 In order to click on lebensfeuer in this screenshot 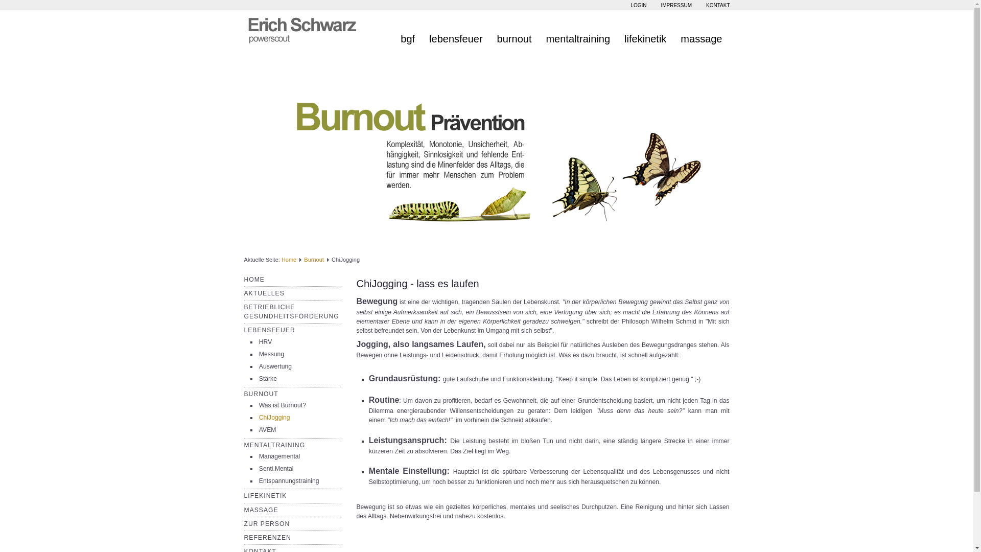, I will do `click(456, 33)`.